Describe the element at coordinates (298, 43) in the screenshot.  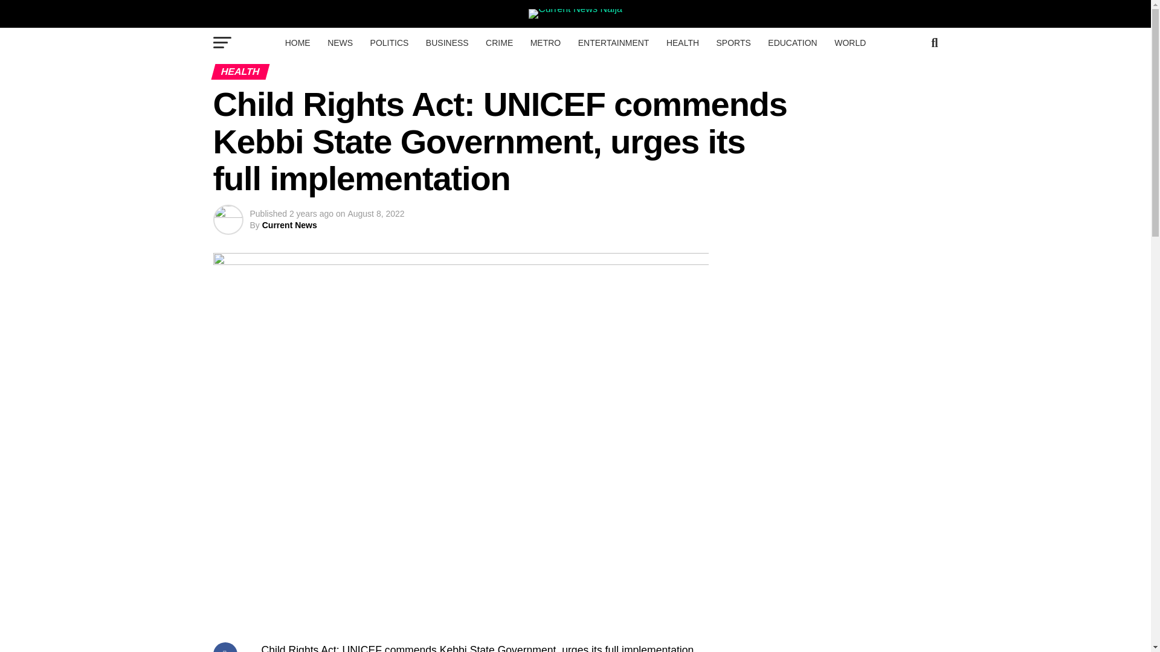
I see `HOME` at that location.